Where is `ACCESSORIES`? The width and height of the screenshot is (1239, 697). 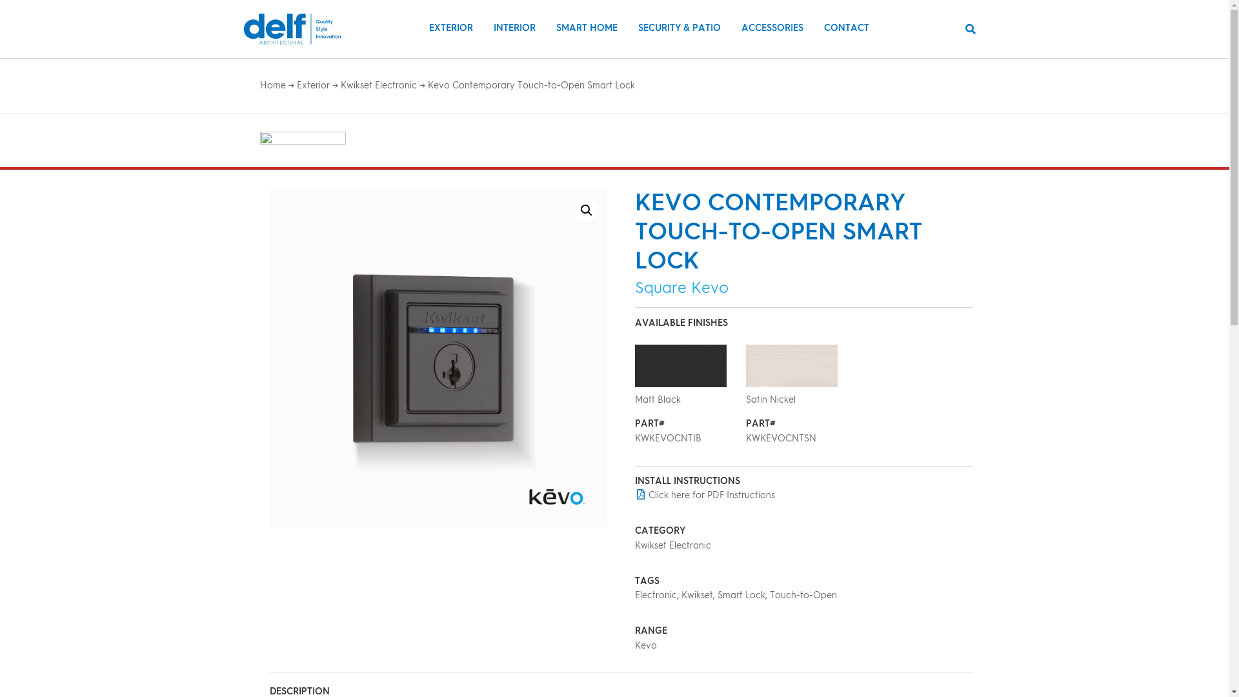
ACCESSORIES is located at coordinates (772, 28).